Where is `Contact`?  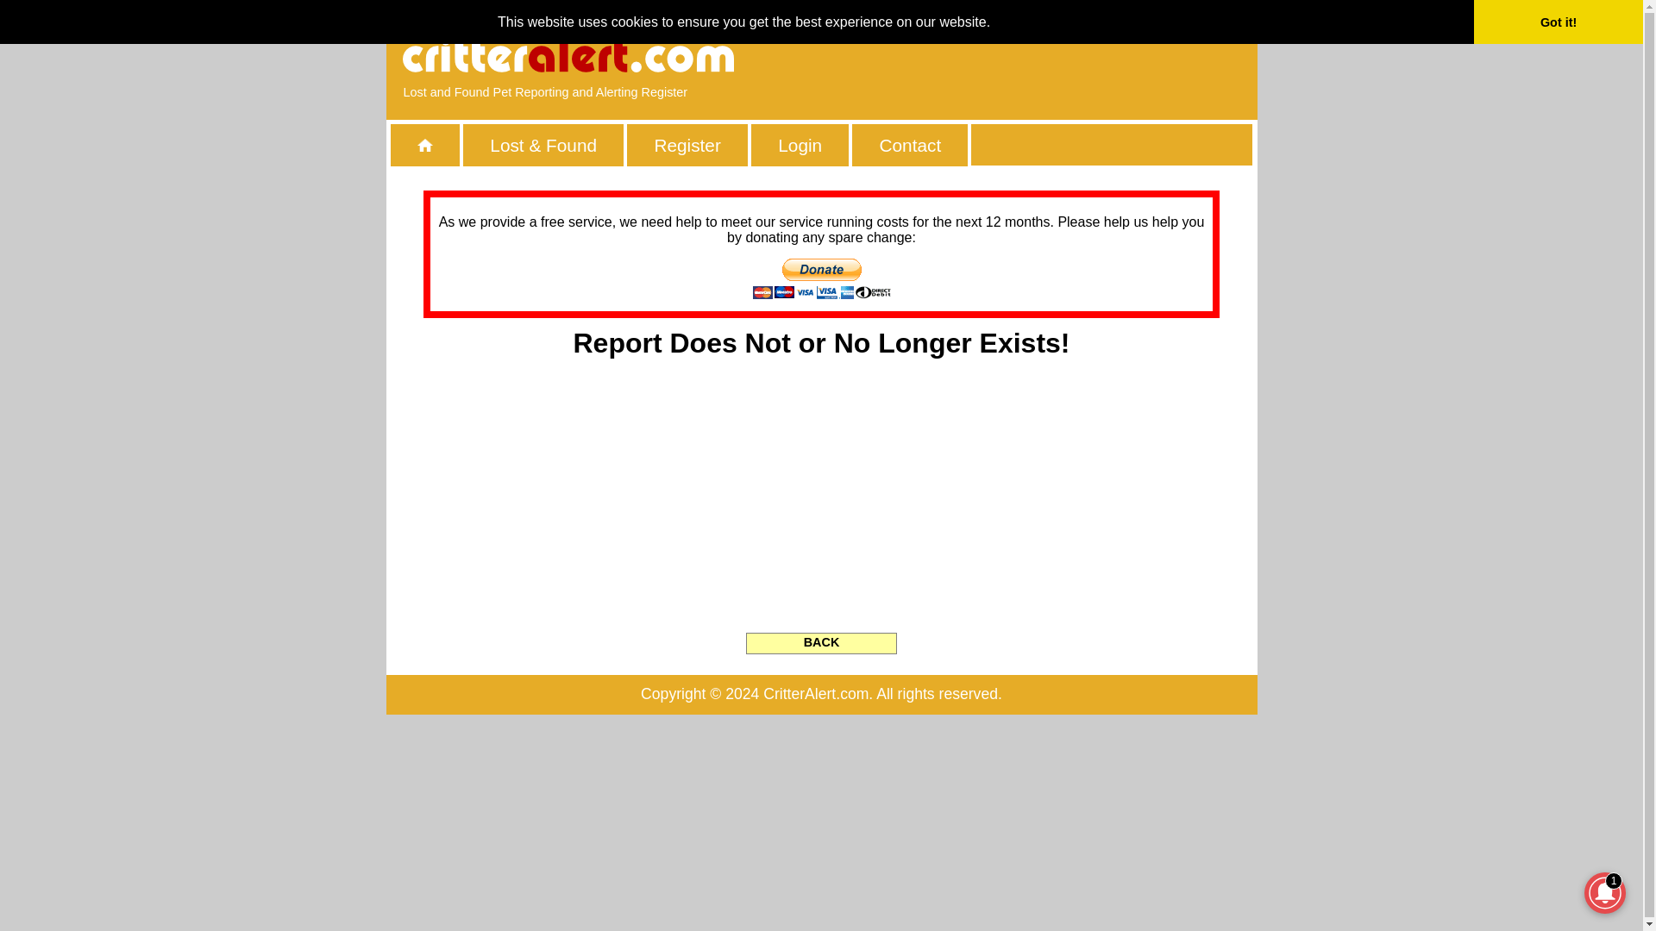
Contact is located at coordinates (909, 145).